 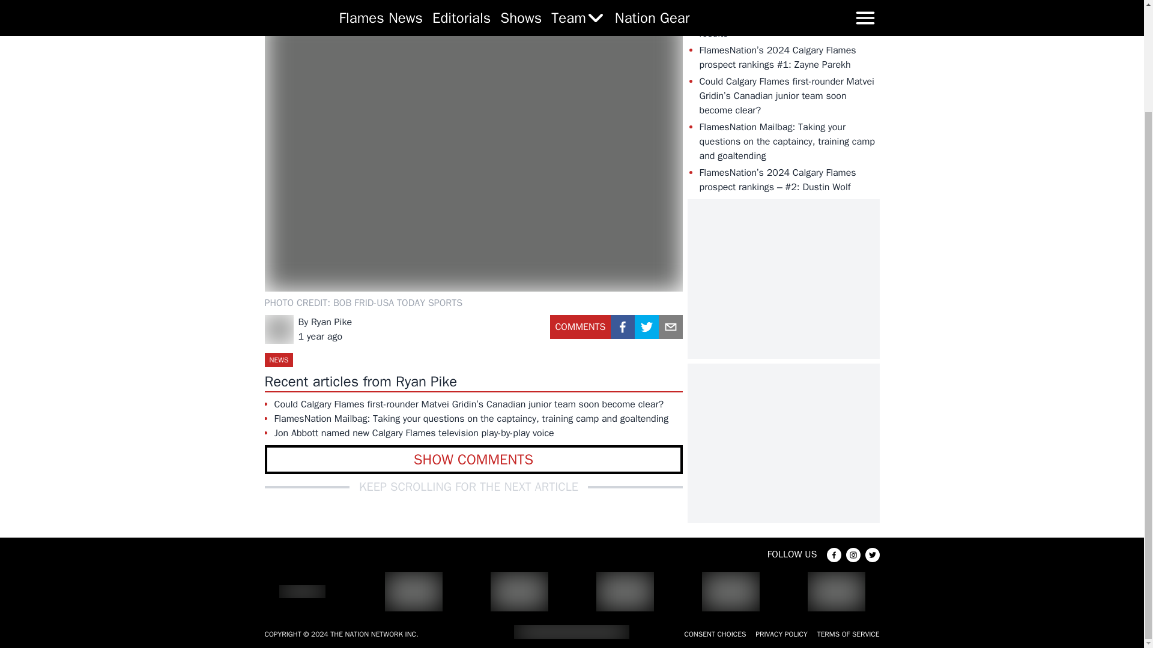 What do you see at coordinates (580, 331) in the screenshot?
I see `COMMENTS` at bounding box center [580, 331].